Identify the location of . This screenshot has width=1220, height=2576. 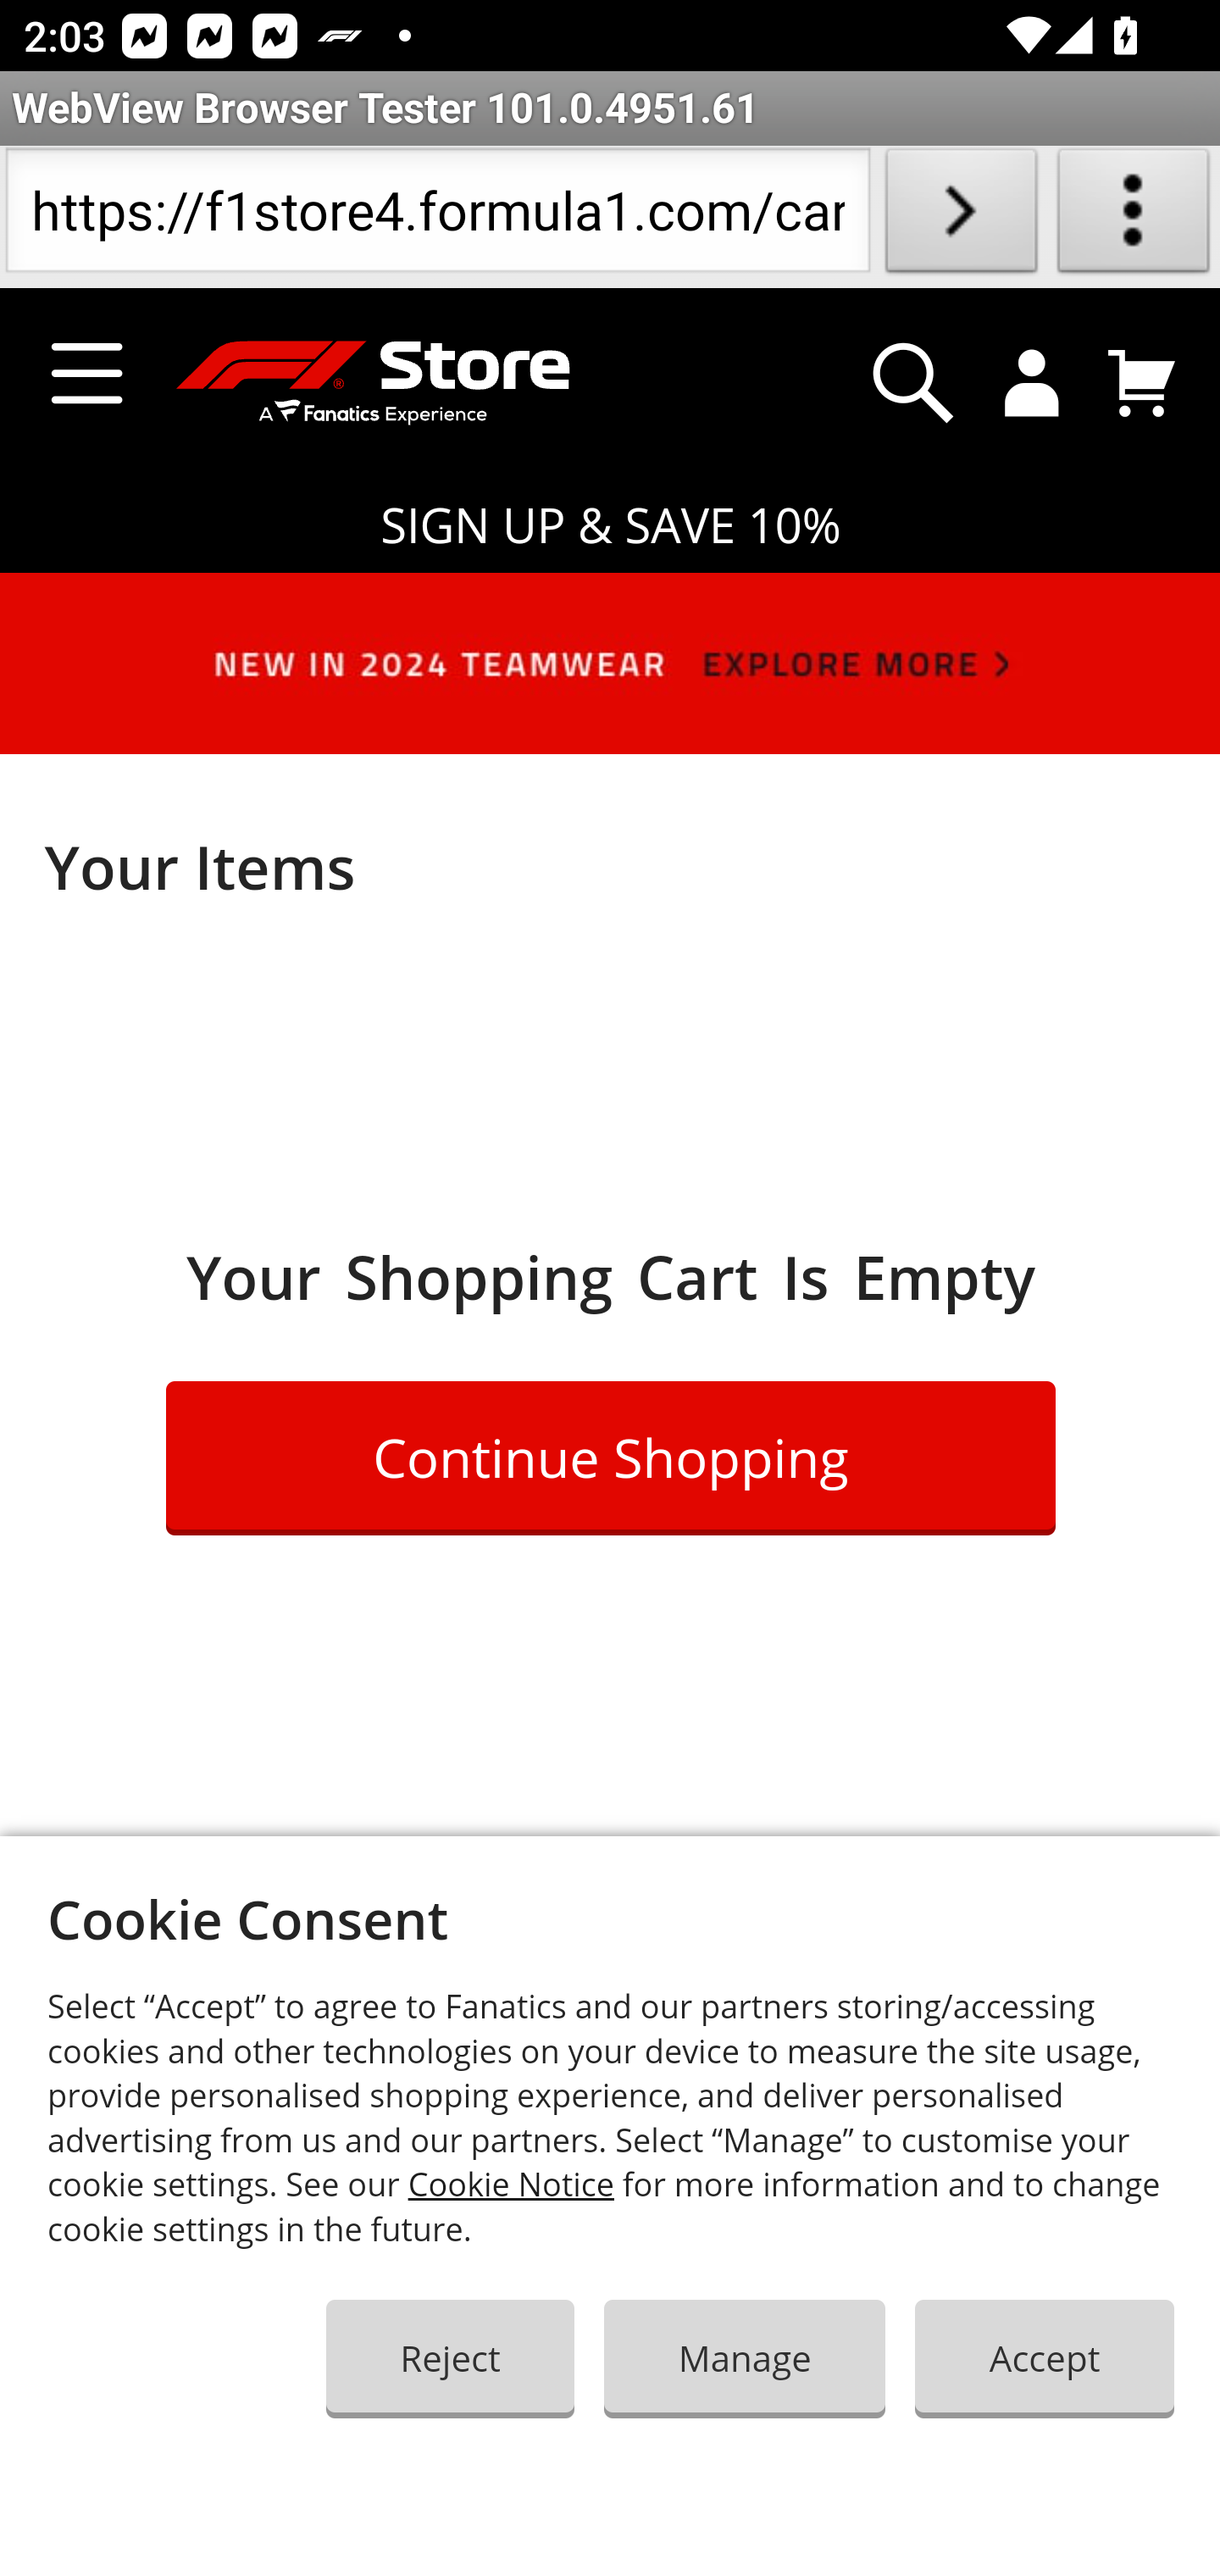
(913, 383).